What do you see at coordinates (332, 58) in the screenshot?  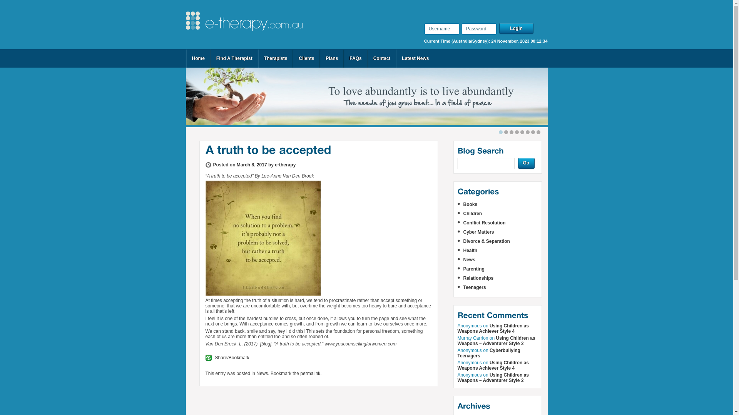 I see `Plans` at bounding box center [332, 58].